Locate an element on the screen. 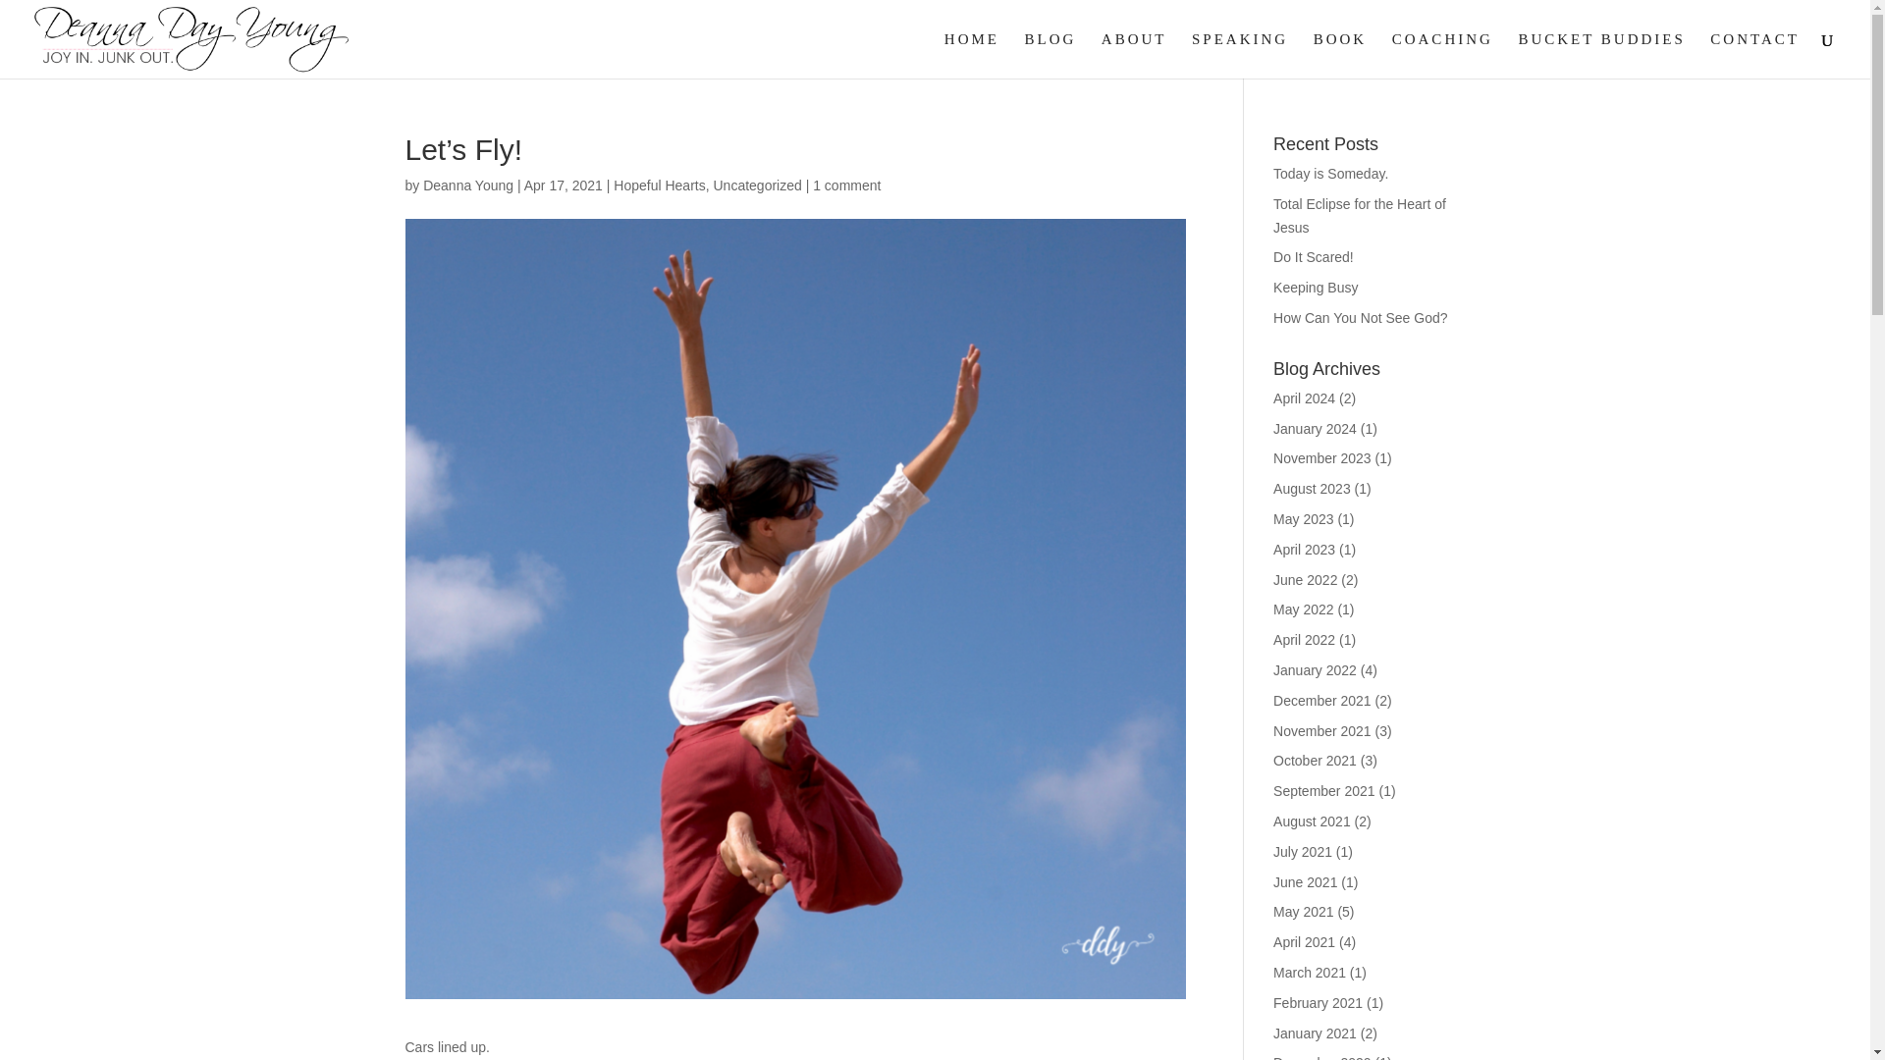 The width and height of the screenshot is (1885, 1060). BOOK is located at coordinates (1341, 55).